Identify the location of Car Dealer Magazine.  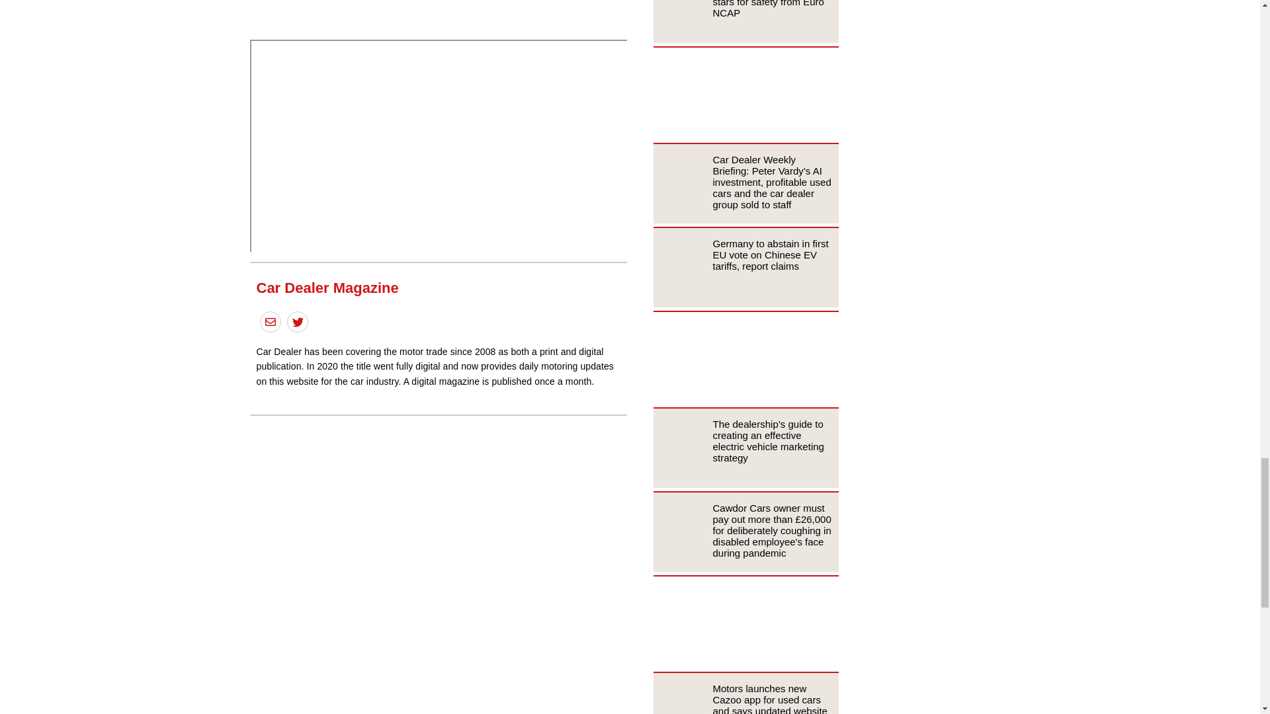
(327, 288).